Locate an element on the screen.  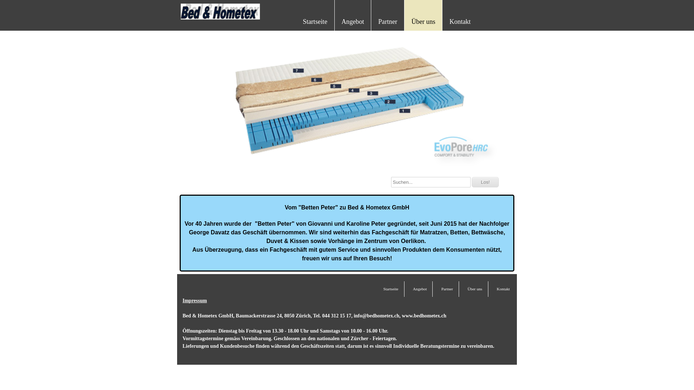
Partner is located at coordinates (447, 289).